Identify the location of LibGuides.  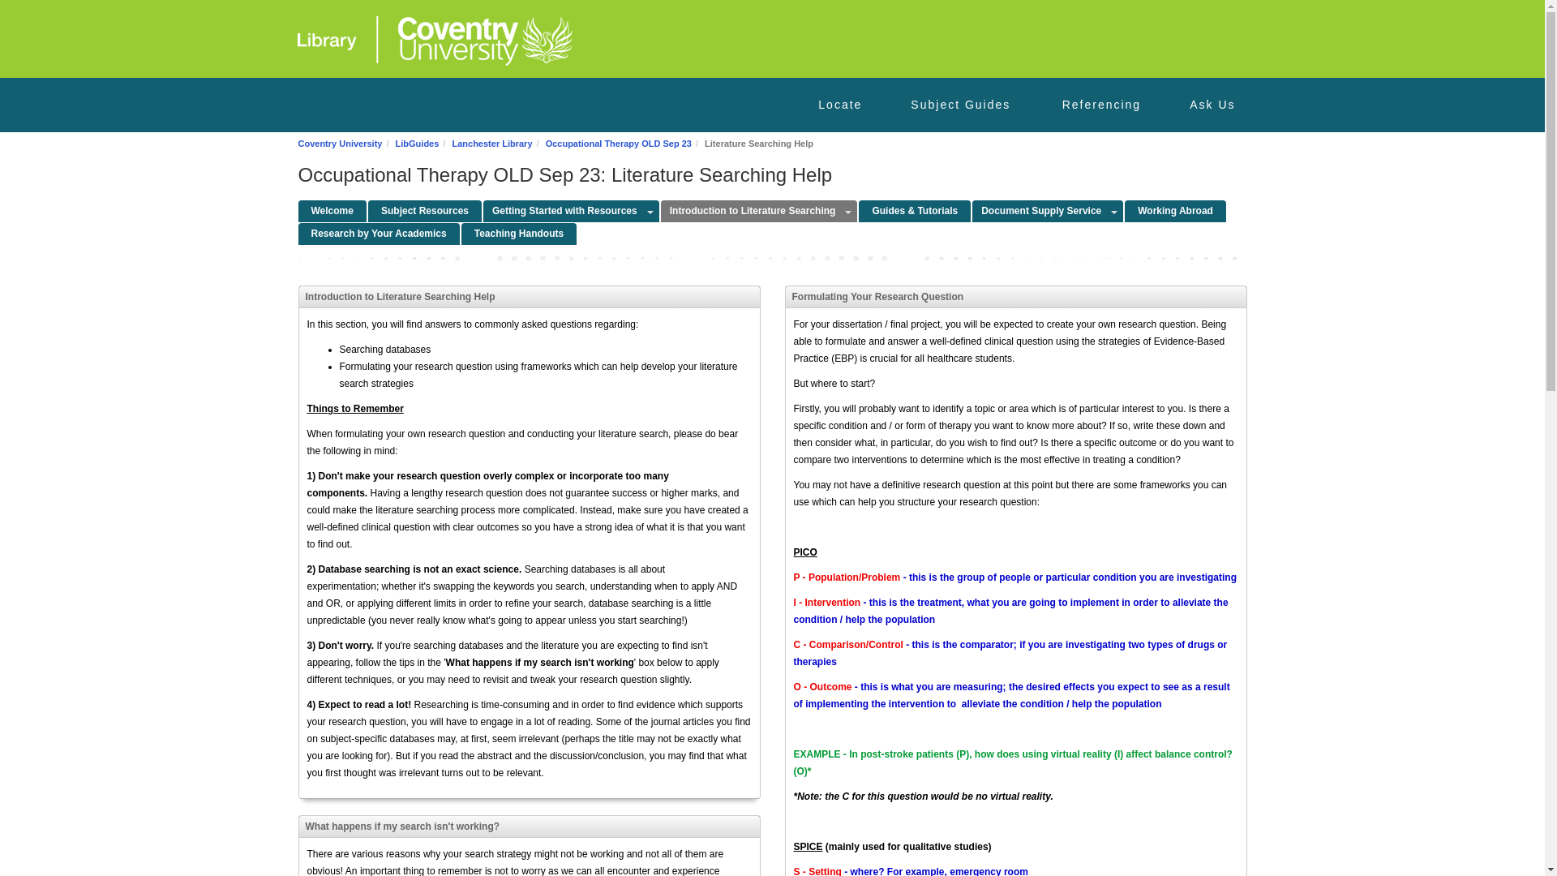
(417, 143).